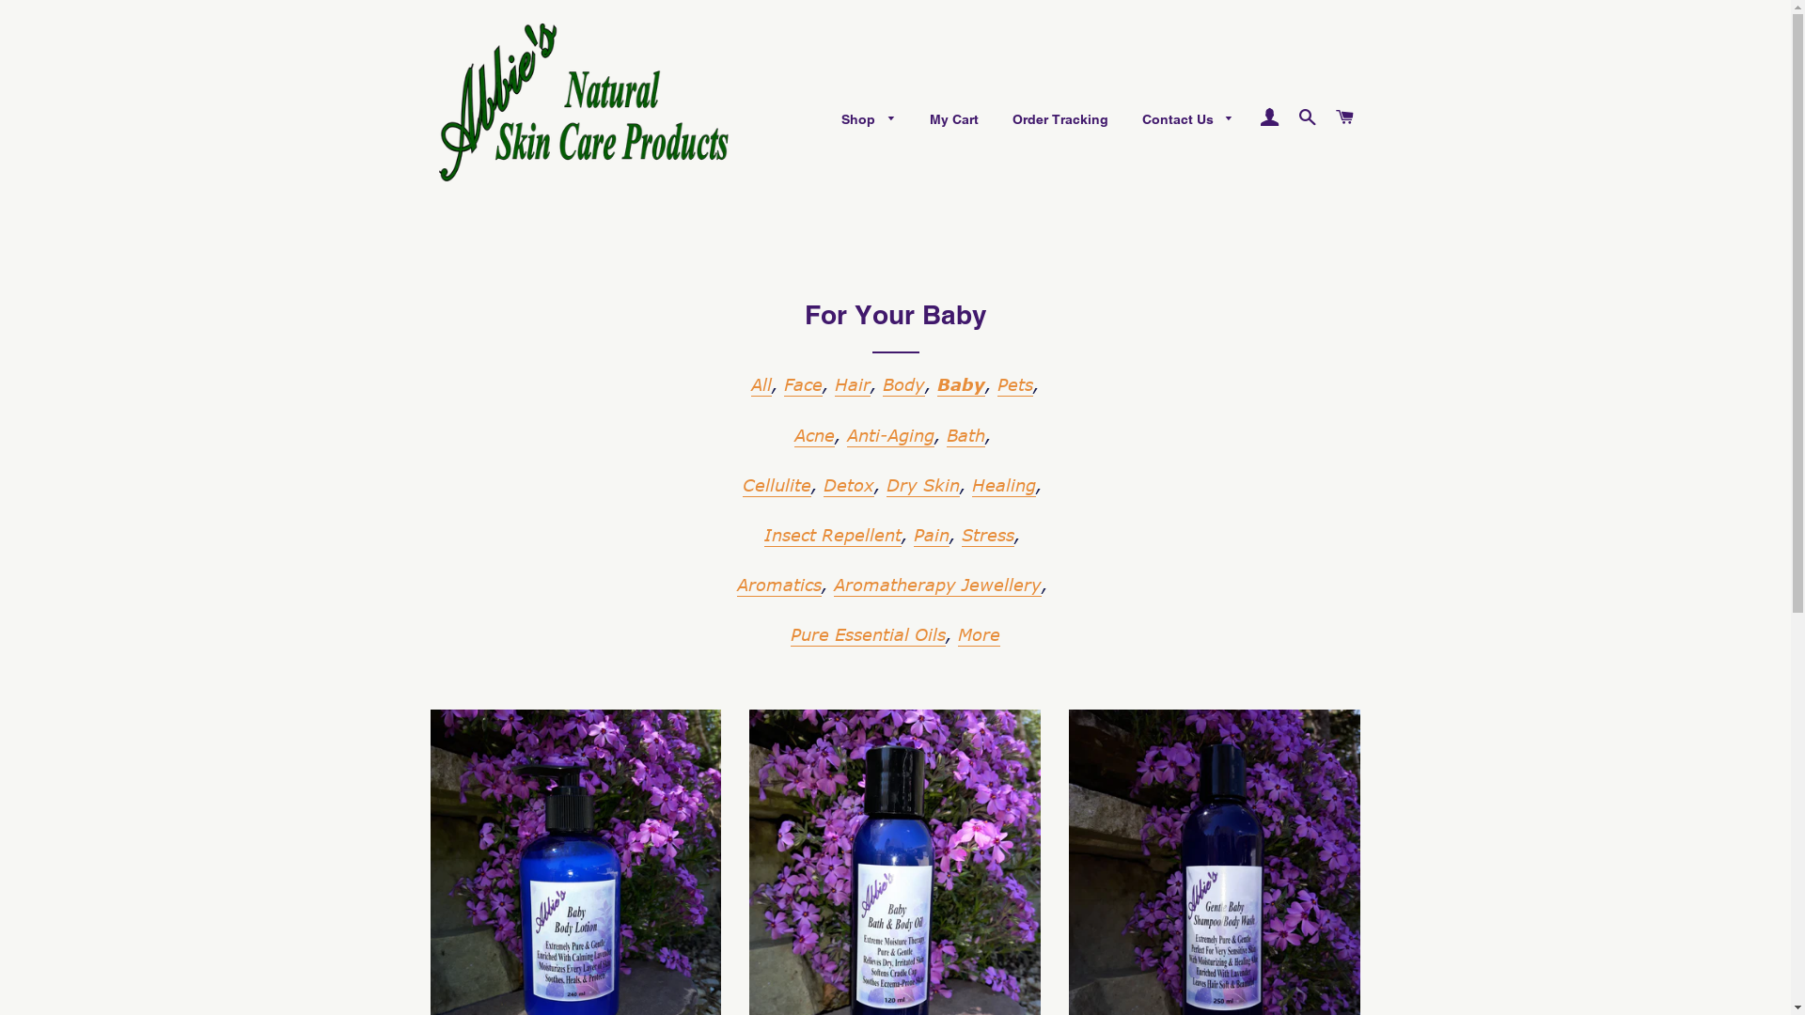 The image size is (1805, 1015). I want to click on Order Tracking, so click(1060, 120).